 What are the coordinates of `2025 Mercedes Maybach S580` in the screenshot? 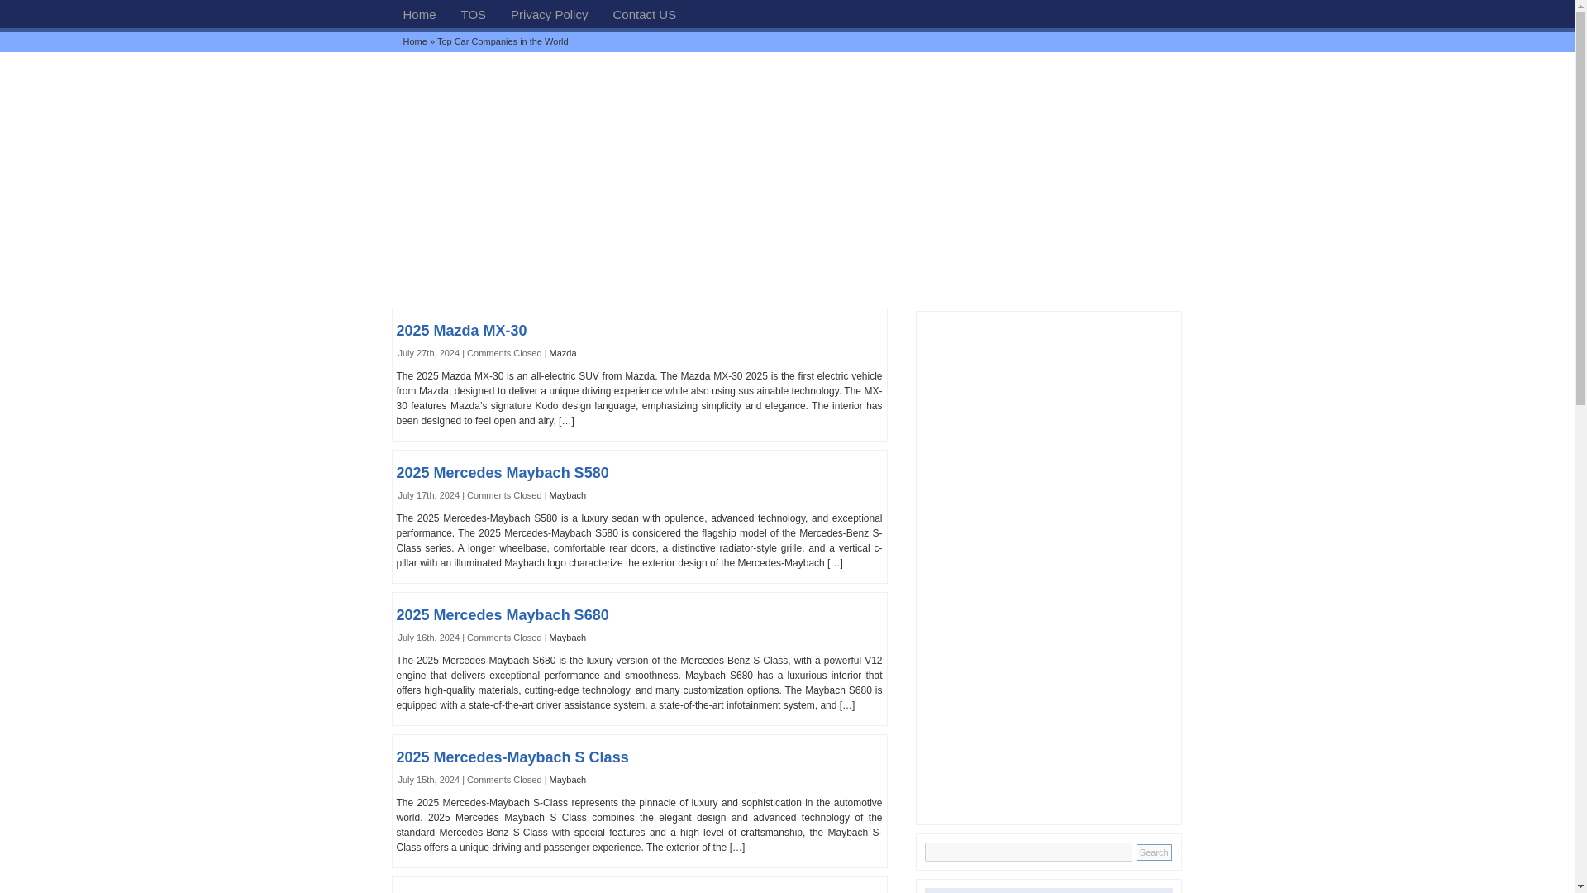 It's located at (503, 473).